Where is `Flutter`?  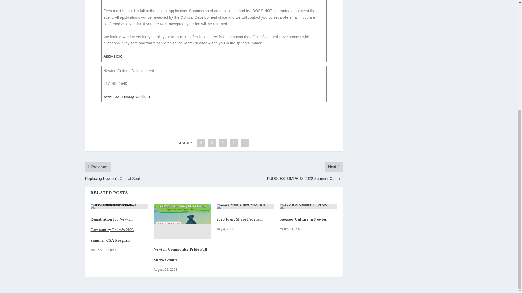 Flutter is located at coordinates (96, 239).